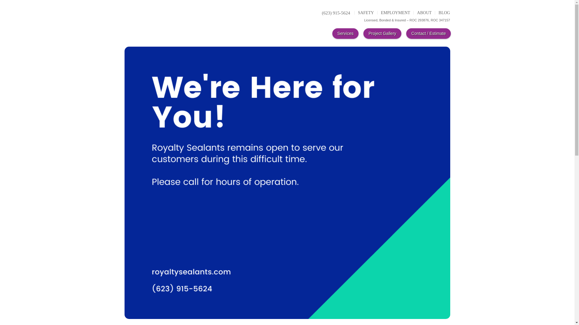  Describe the element at coordinates (395, 13) in the screenshot. I see `EMPLOYMENT` at that location.